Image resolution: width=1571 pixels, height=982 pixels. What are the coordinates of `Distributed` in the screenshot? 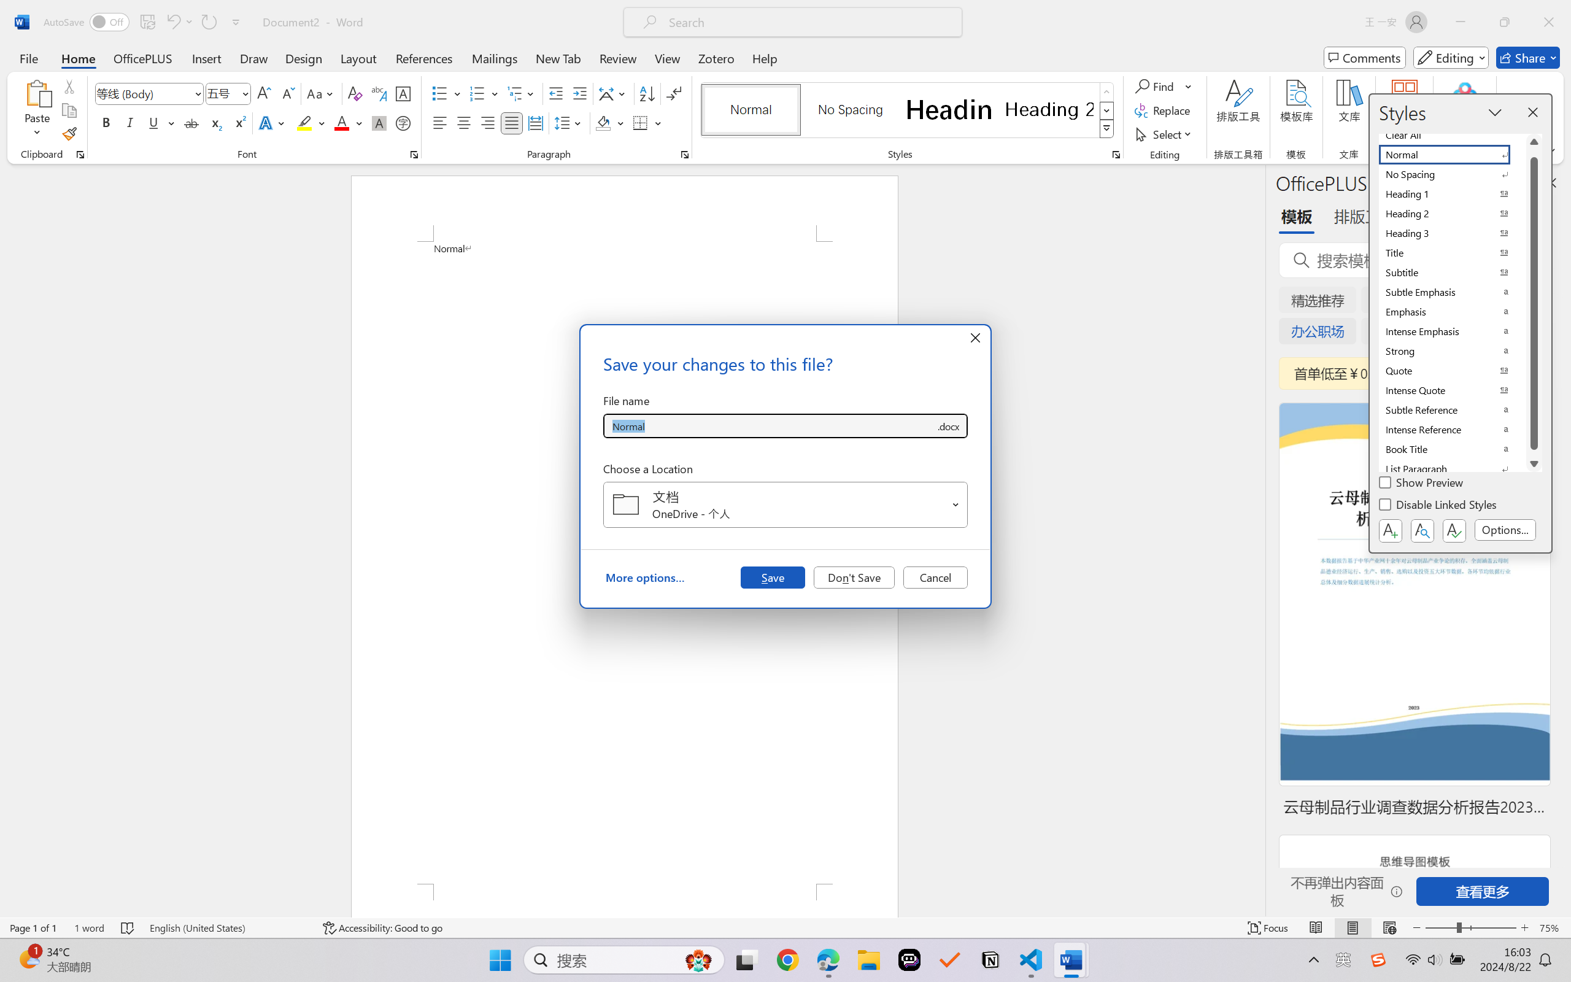 It's located at (535, 123).